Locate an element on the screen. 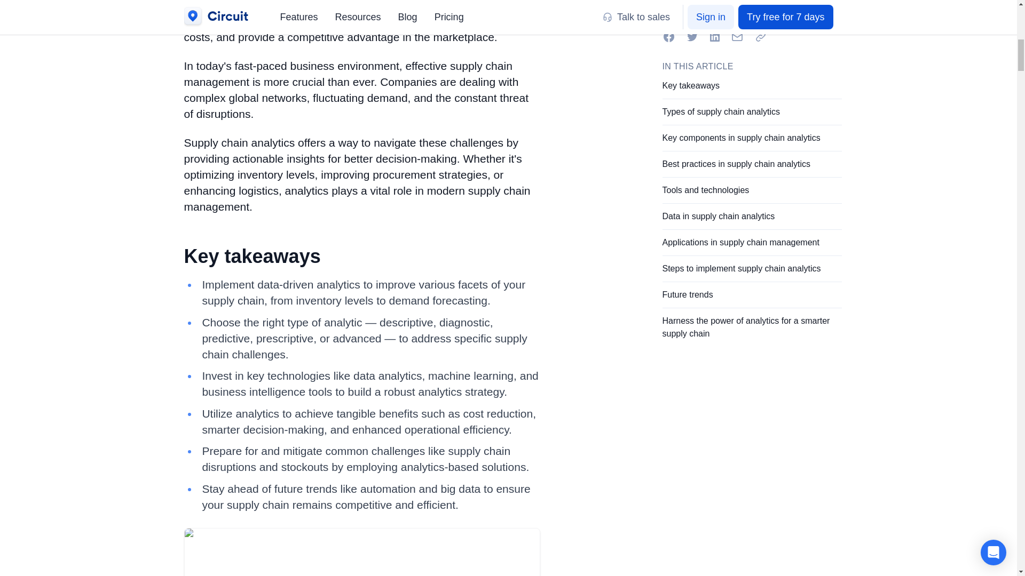 Image resolution: width=1025 pixels, height=576 pixels. Click to copy is located at coordinates (760, 36).